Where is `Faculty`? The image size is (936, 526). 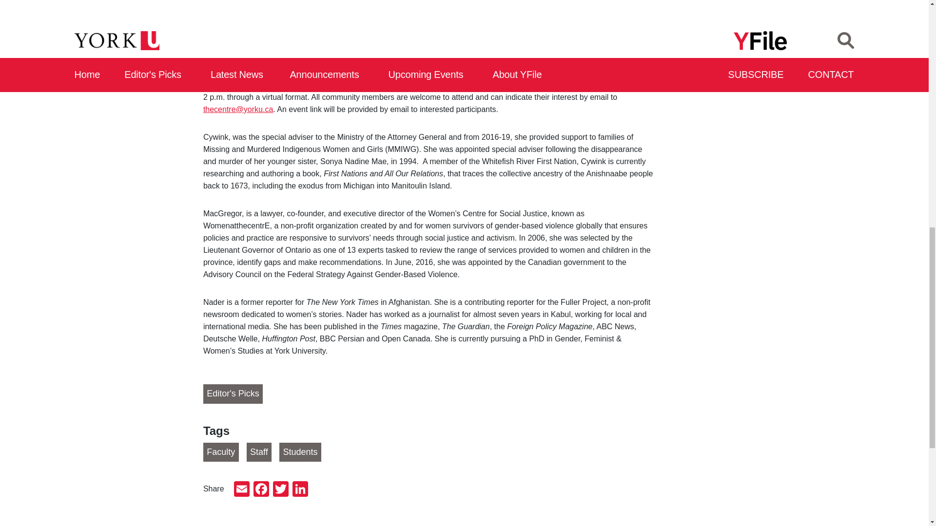
Faculty is located at coordinates (220, 452).